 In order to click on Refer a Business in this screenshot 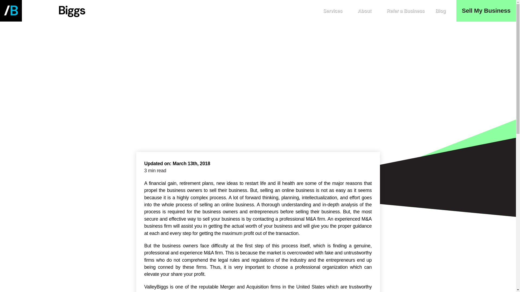, I will do `click(405, 11)`.